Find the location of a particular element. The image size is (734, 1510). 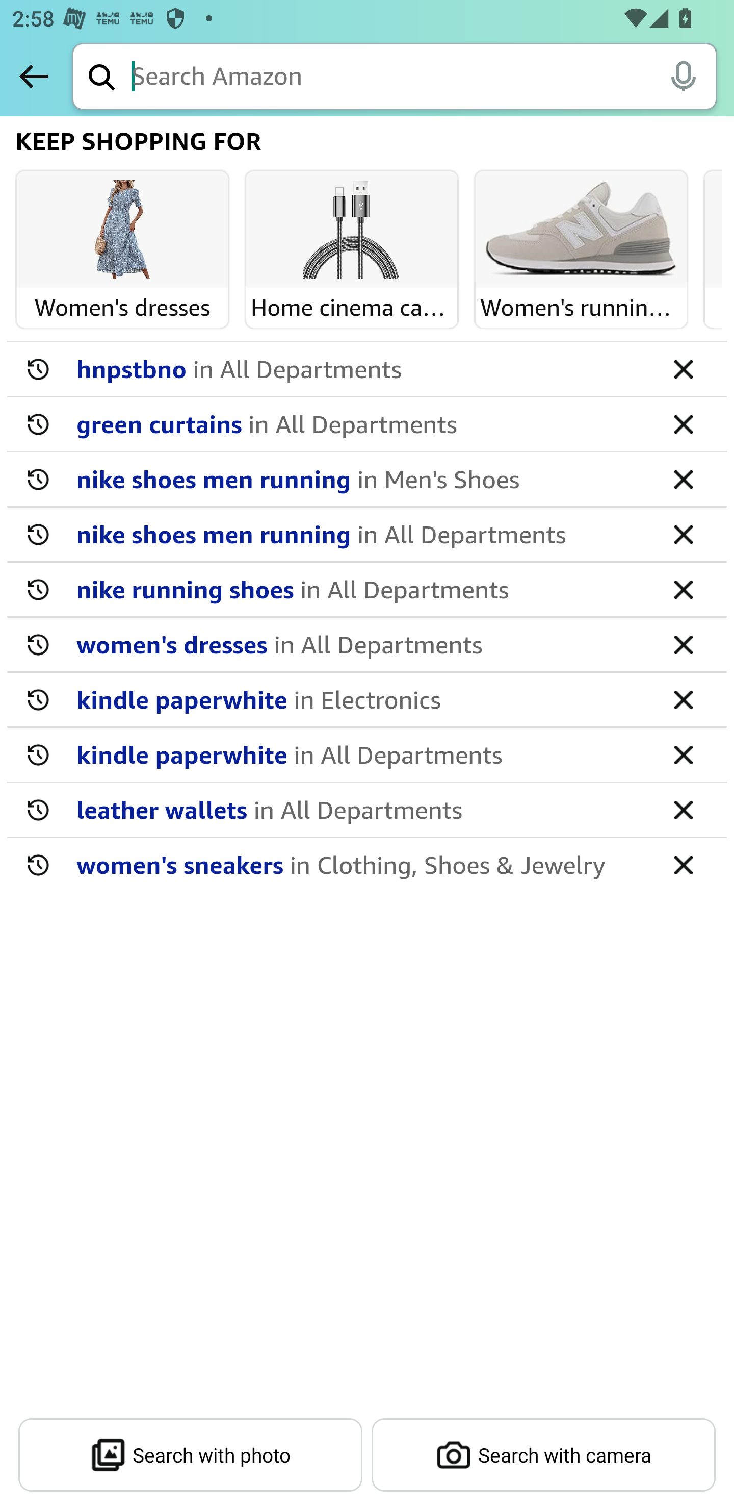

women's dresses is located at coordinates (360, 644).